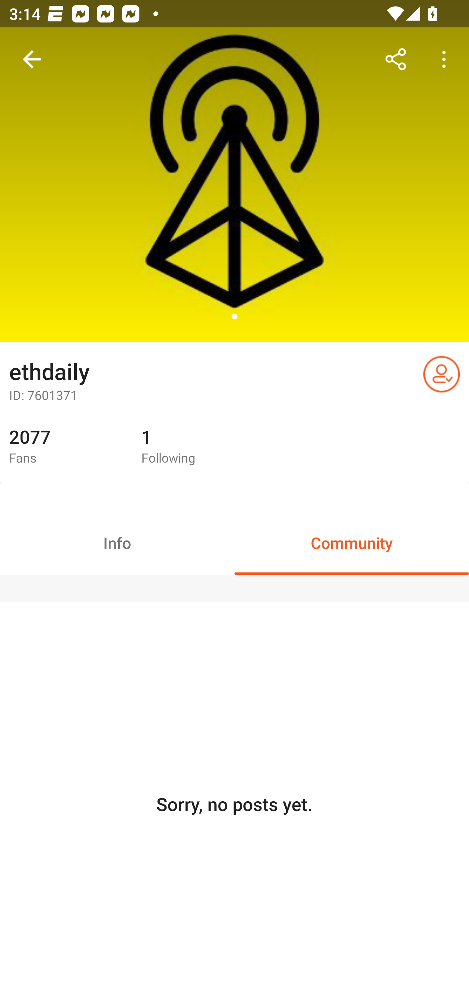 This screenshot has height=991, width=469. Describe the element at coordinates (396, 59) in the screenshot. I see `Share` at that location.